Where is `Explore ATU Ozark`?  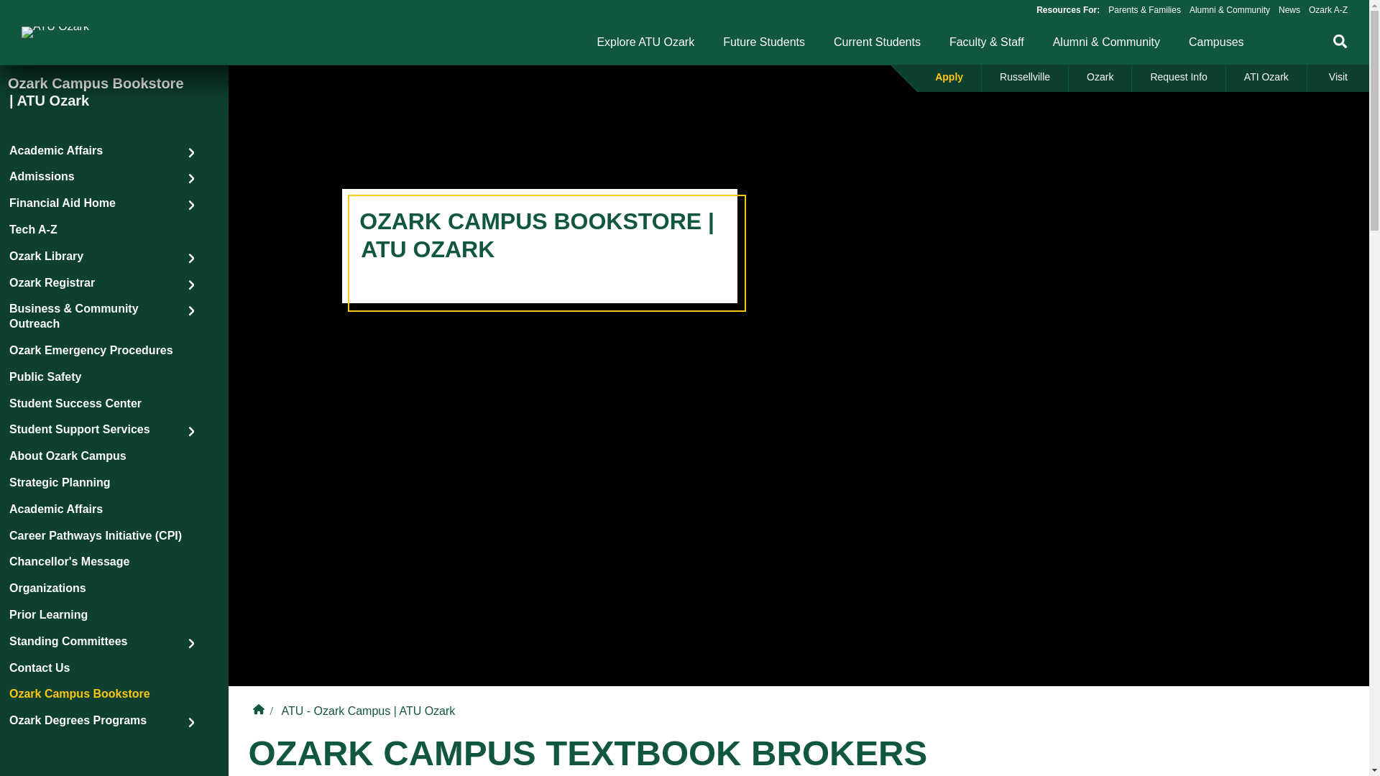 Explore ATU Ozark is located at coordinates (645, 42).